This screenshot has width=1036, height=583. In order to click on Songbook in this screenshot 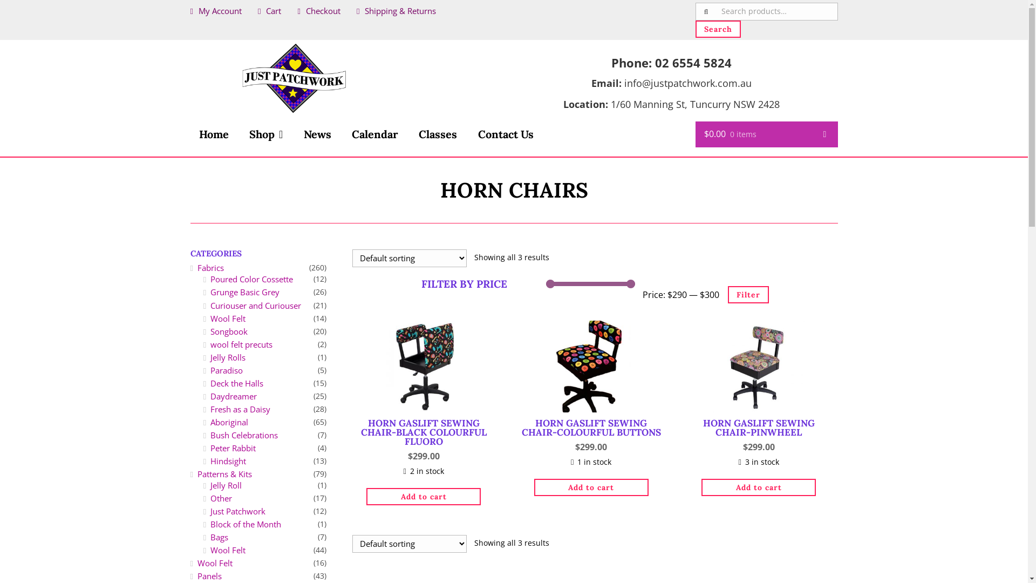, I will do `click(229, 331)`.